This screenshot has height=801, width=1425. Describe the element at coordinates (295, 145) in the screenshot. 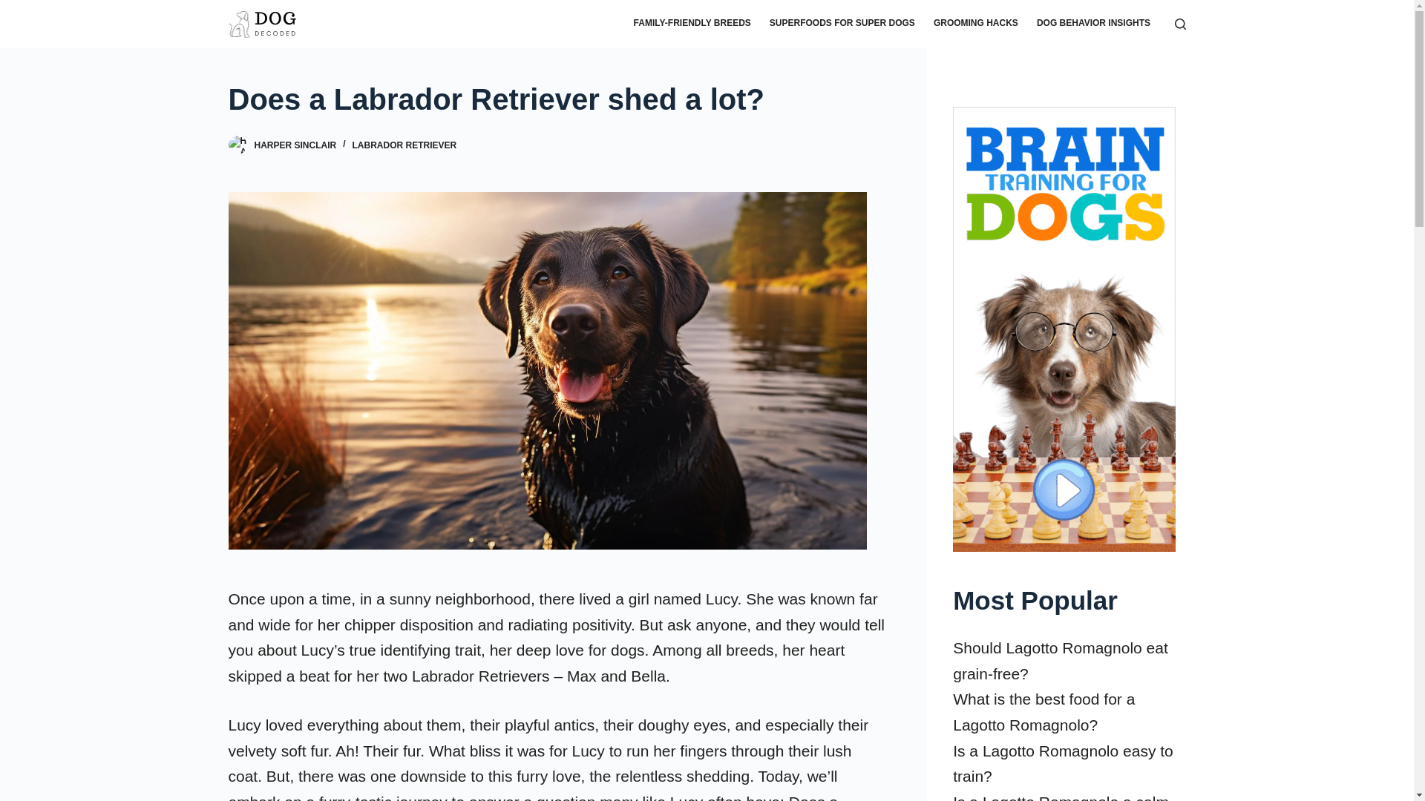

I see `Posts by Harper Sinclair` at that location.